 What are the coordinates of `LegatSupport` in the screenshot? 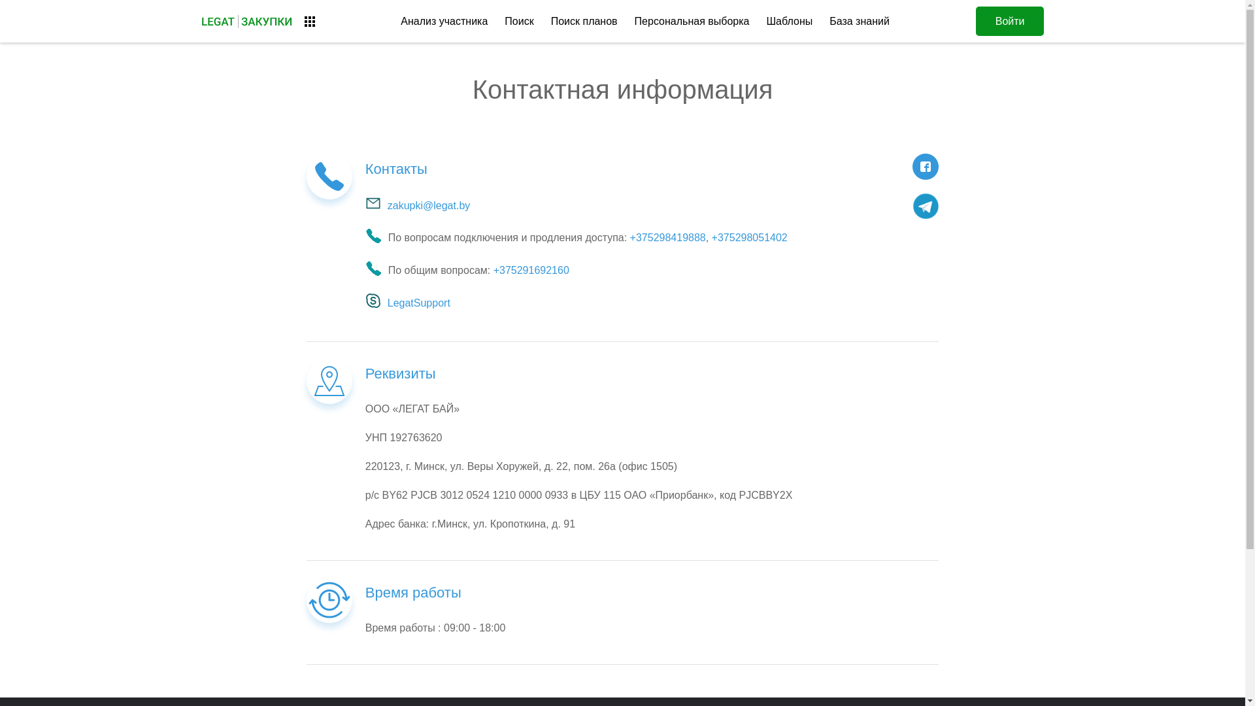 It's located at (408, 303).